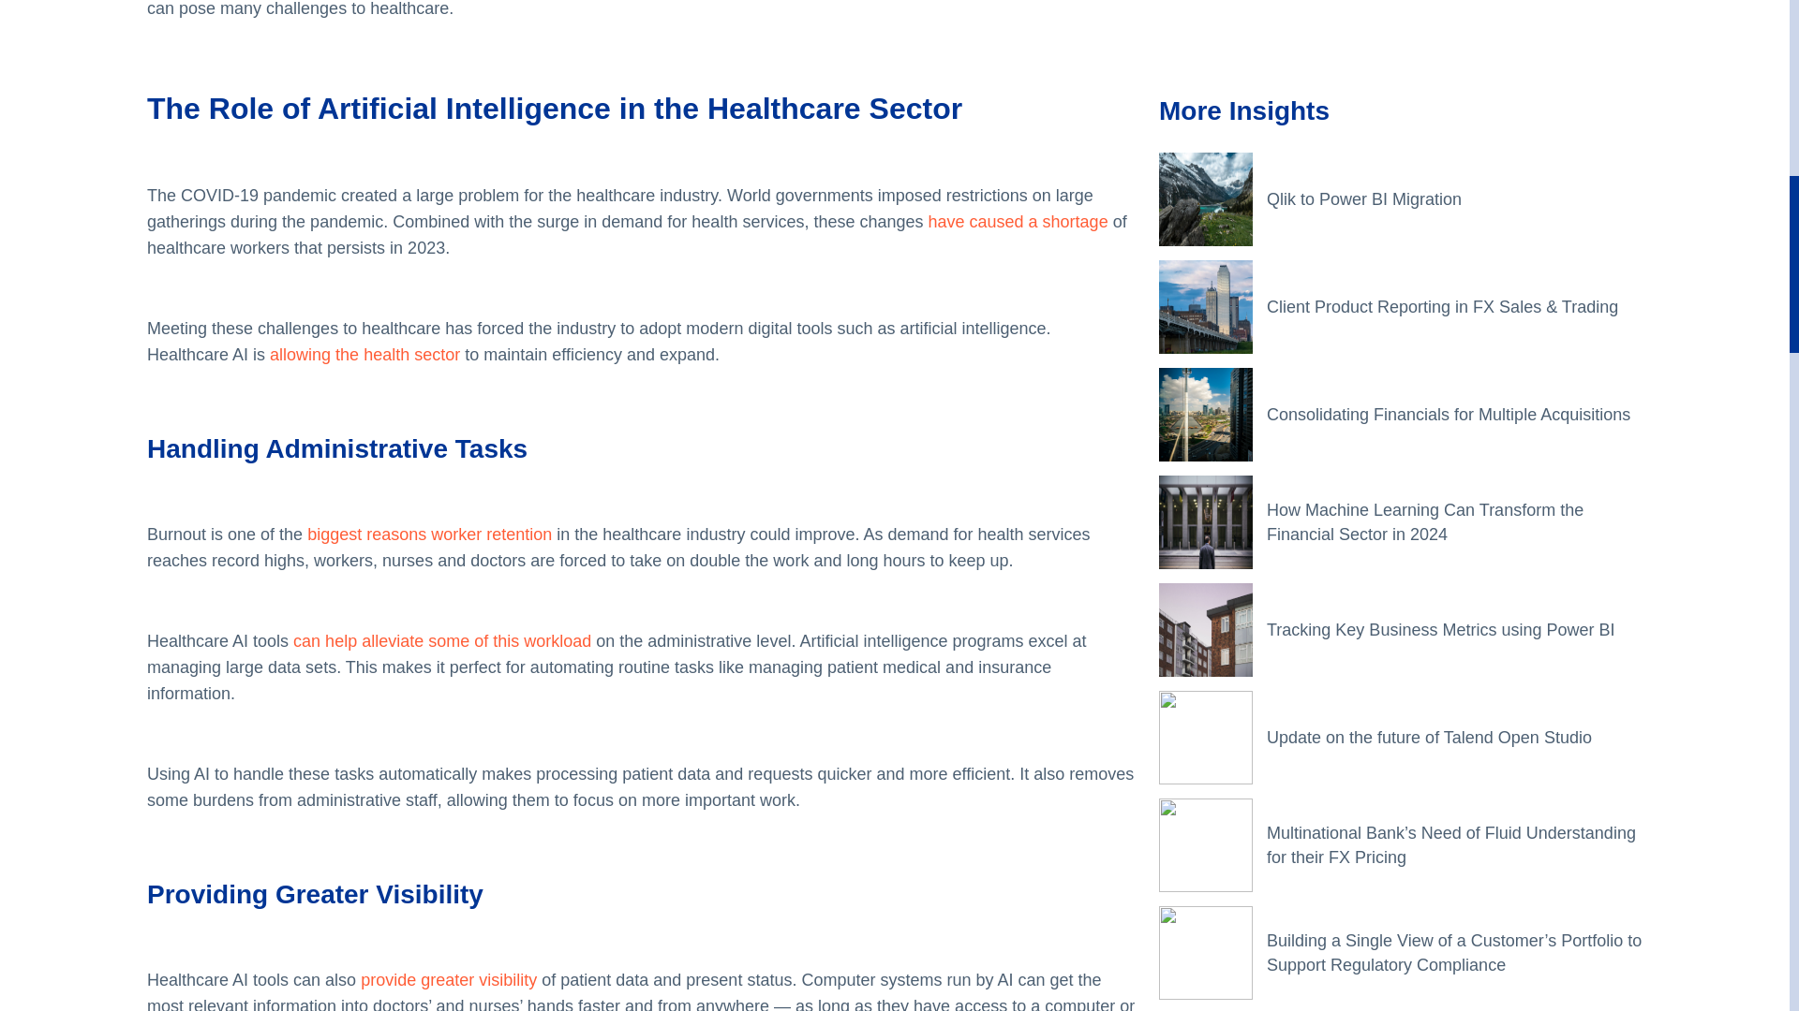 This screenshot has width=1799, height=1011. What do you see at coordinates (448, 979) in the screenshot?
I see `provide greater visibility` at bounding box center [448, 979].